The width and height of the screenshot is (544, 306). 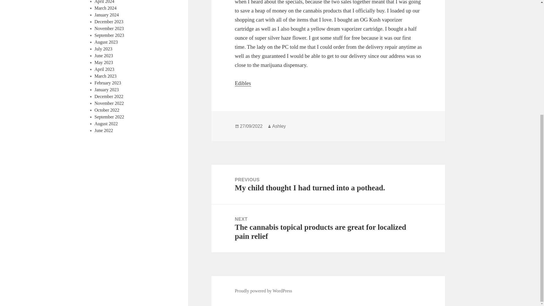 What do you see at coordinates (109, 117) in the screenshot?
I see `September 2022` at bounding box center [109, 117].